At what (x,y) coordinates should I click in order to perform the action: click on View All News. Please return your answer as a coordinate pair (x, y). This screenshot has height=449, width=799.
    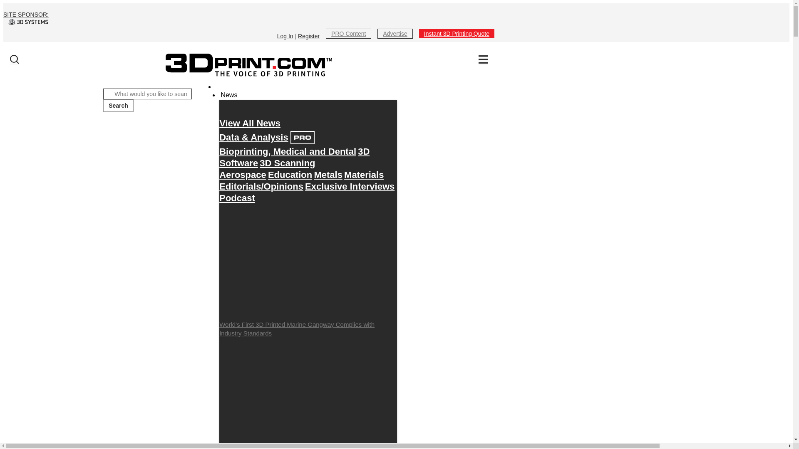
    Looking at the image, I should click on (250, 123).